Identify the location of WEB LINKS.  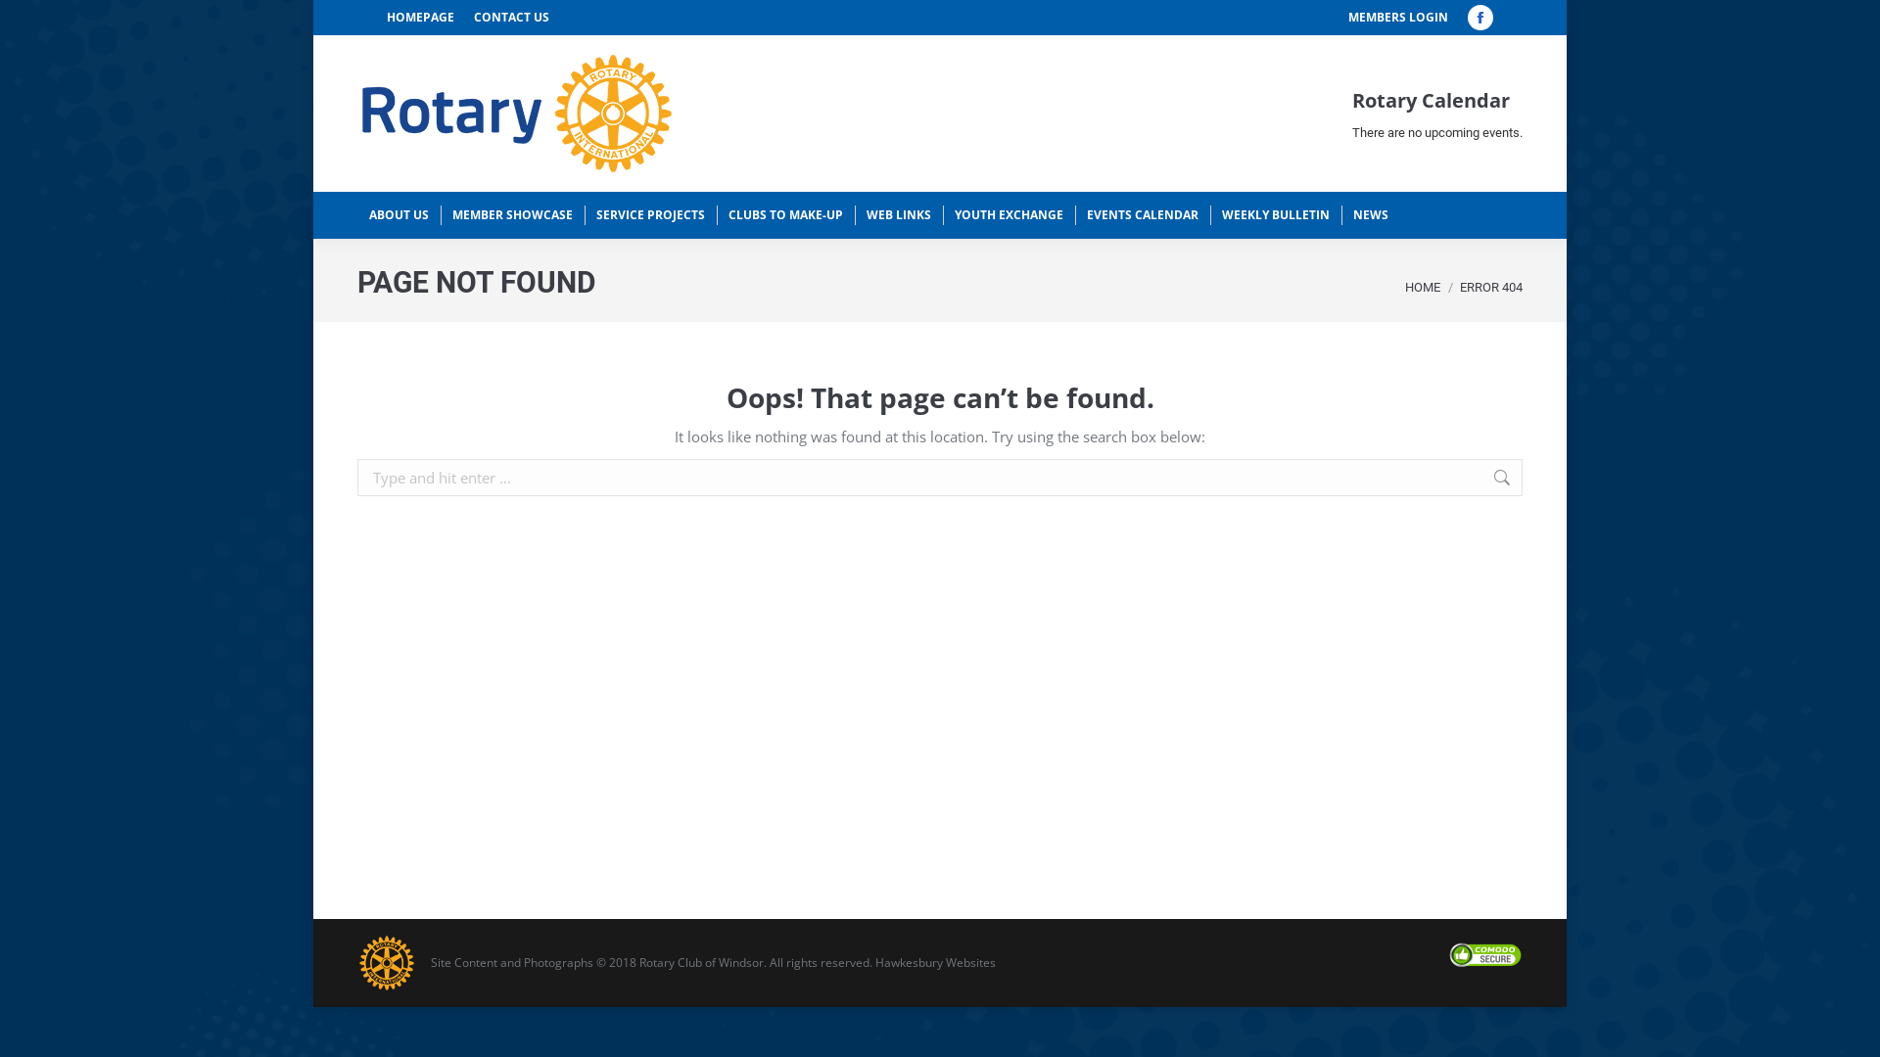
(899, 215).